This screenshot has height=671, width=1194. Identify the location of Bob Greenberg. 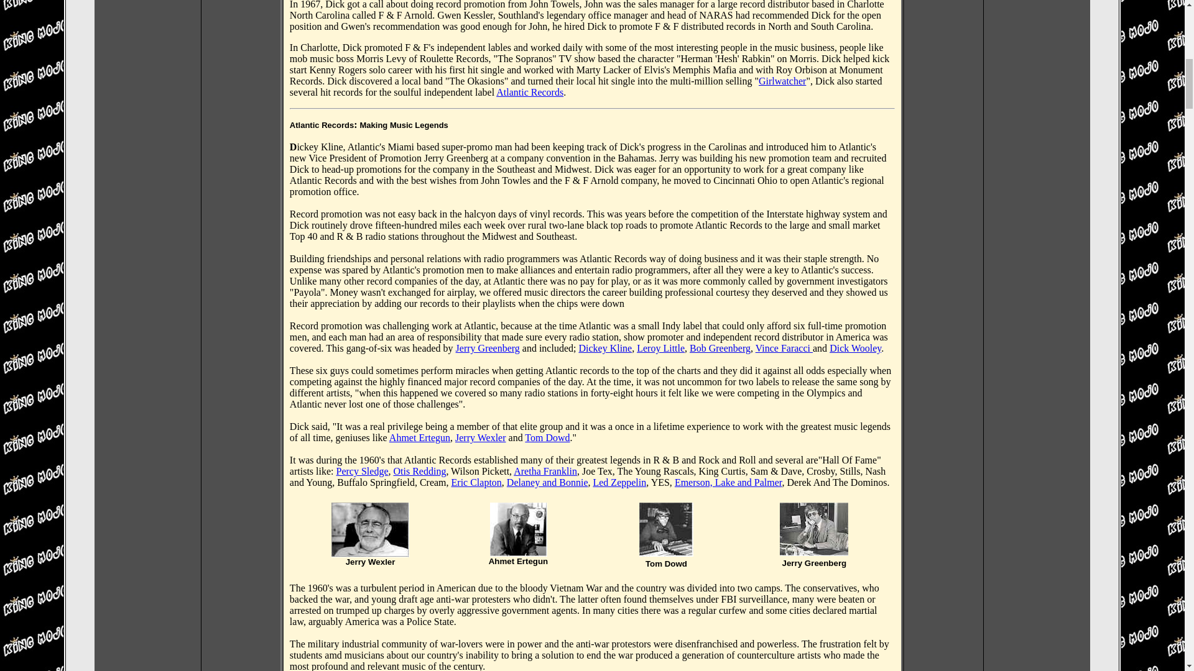
(720, 348).